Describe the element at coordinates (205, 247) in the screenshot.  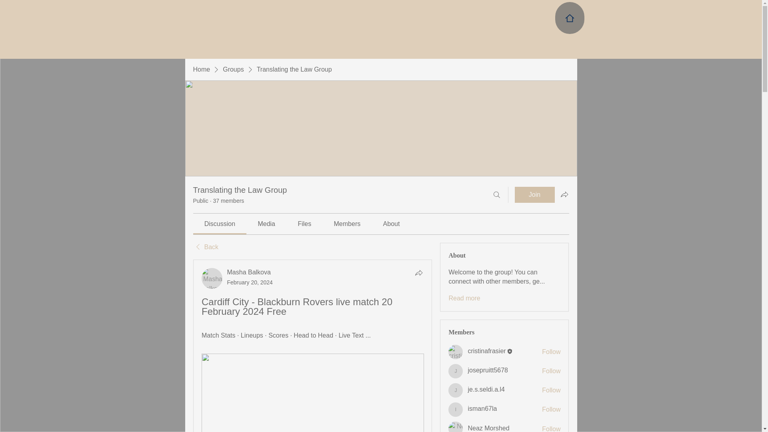
I see `Back` at that location.